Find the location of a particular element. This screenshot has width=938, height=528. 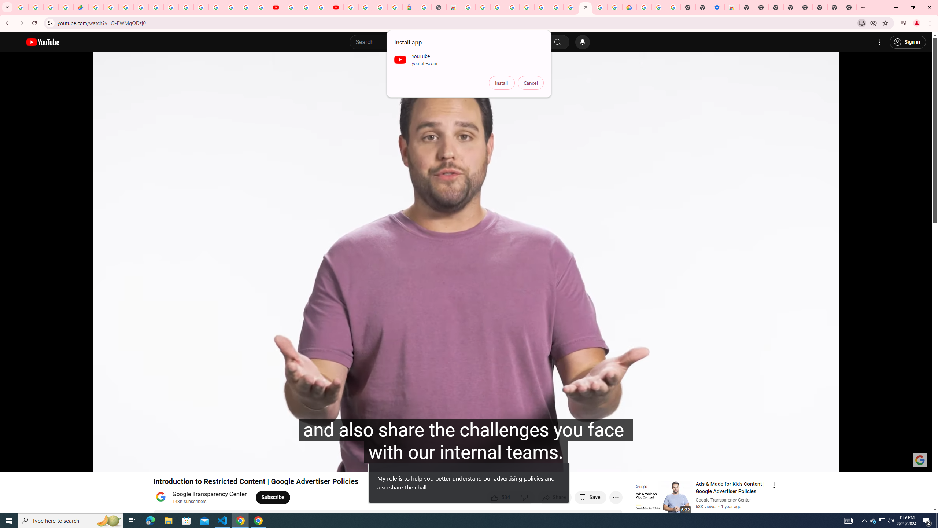

Guide is located at coordinates (13, 42).